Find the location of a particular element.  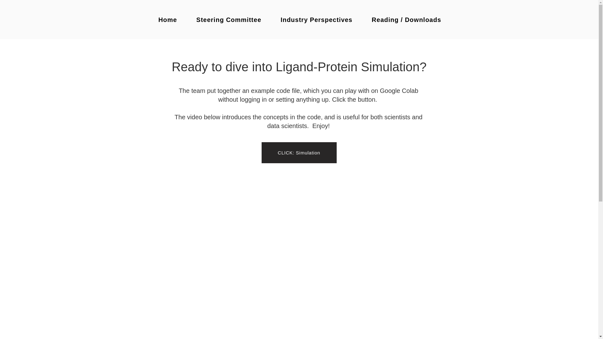

Home is located at coordinates (168, 20).